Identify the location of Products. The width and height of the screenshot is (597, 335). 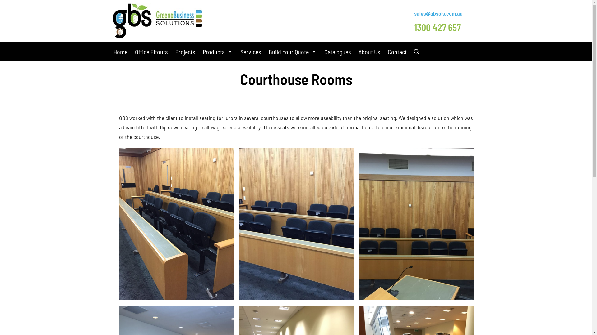
(218, 52).